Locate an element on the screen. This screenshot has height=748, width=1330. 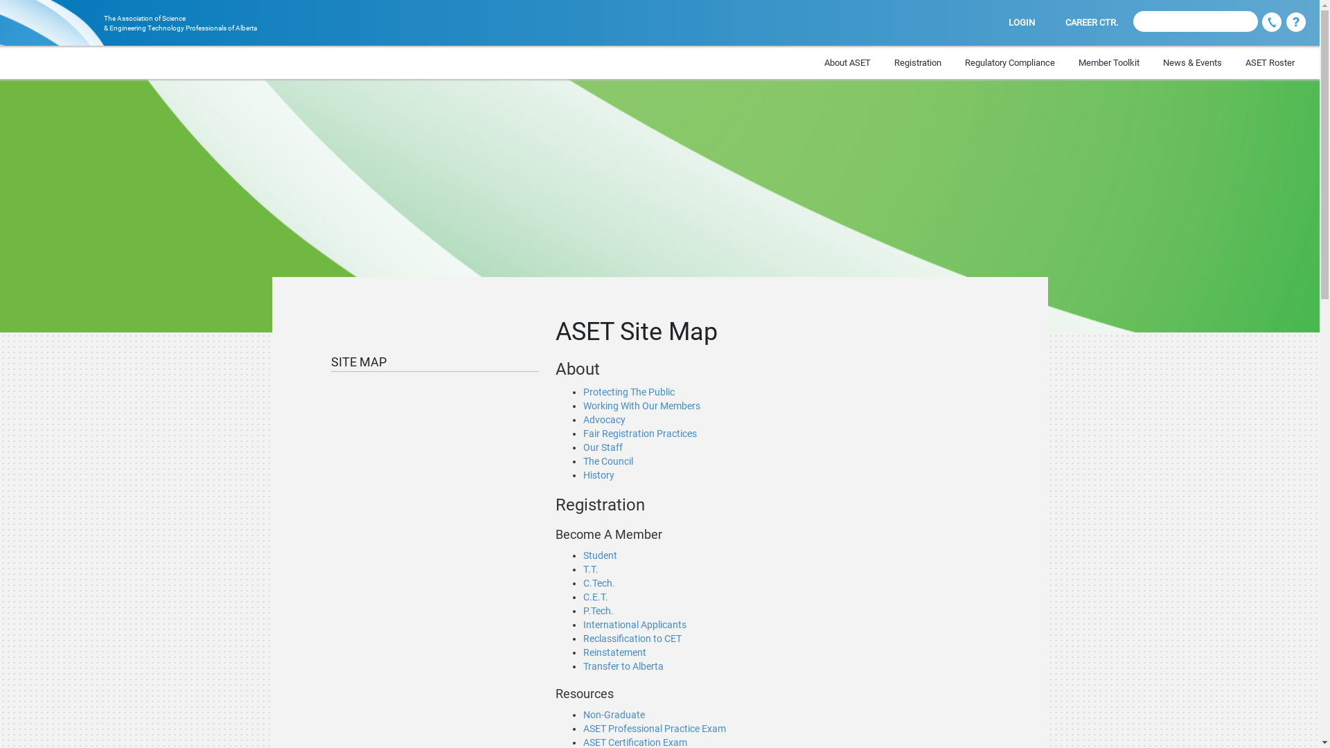
C.Tech. is located at coordinates (599, 583).